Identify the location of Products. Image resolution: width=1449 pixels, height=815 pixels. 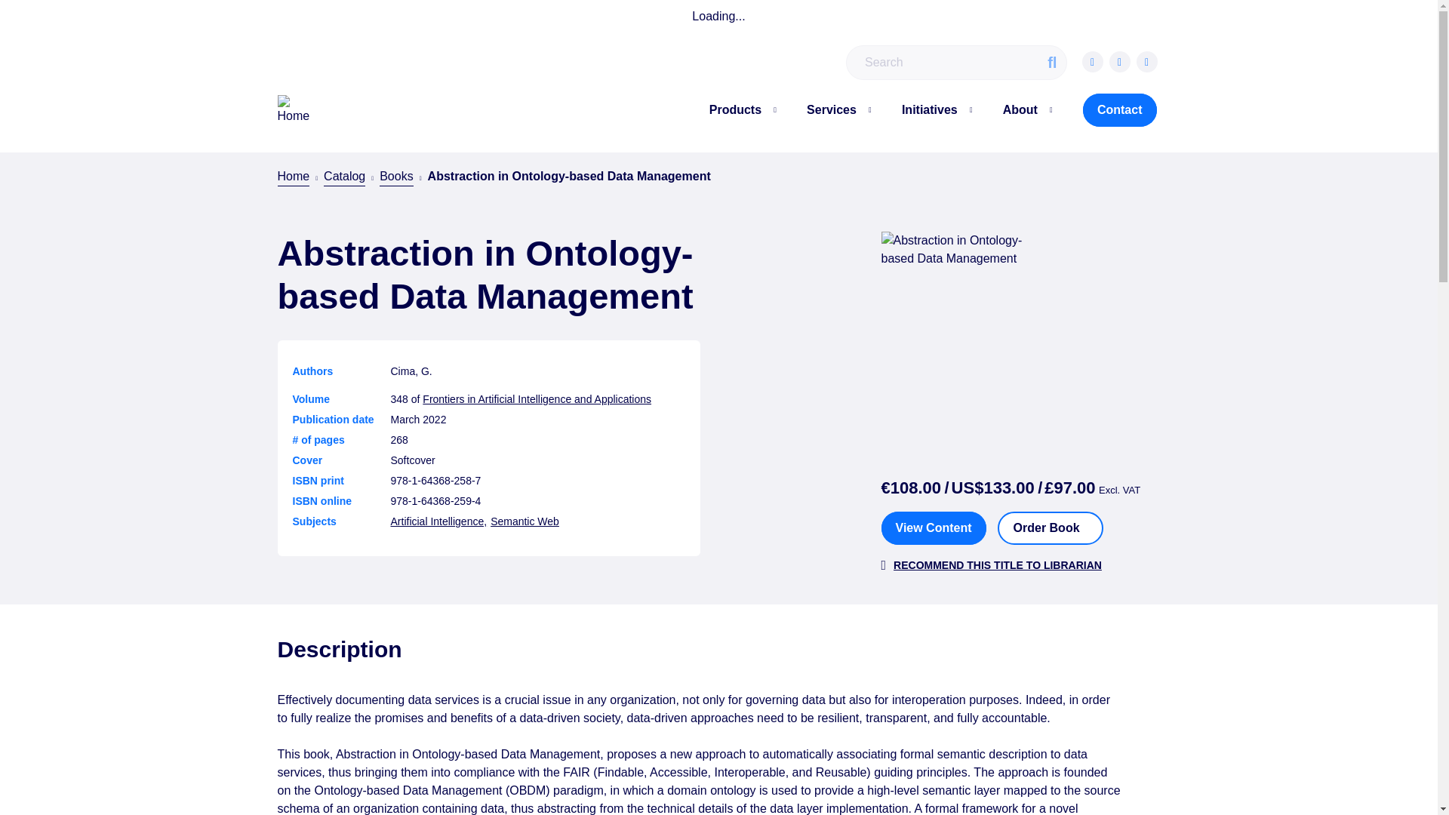
(735, 109).